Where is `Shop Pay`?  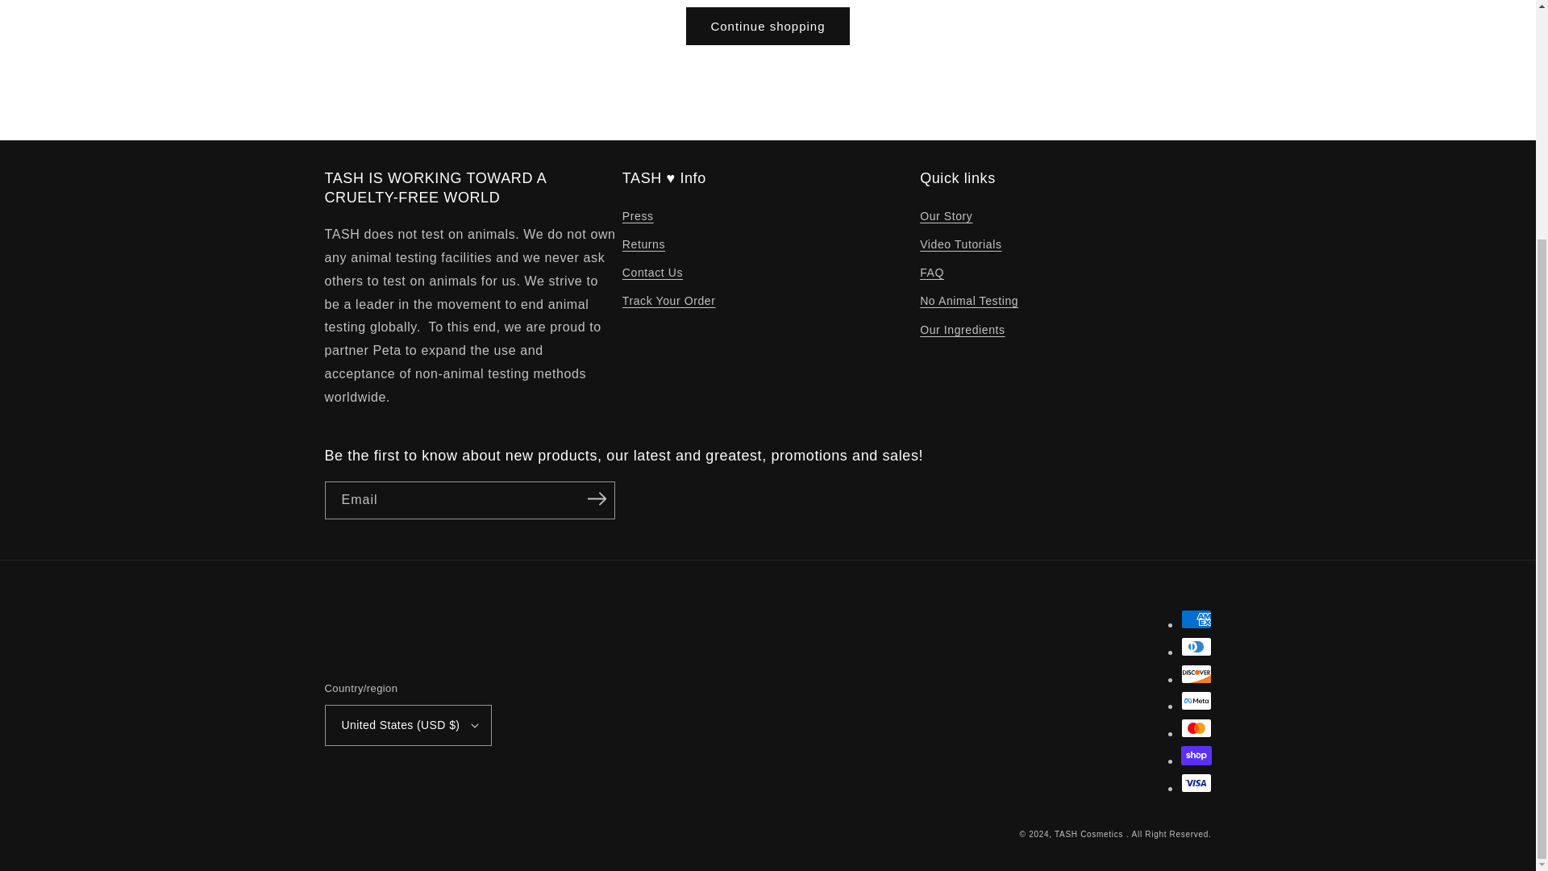 Shop Pay is located at coordinates (1195, 755).